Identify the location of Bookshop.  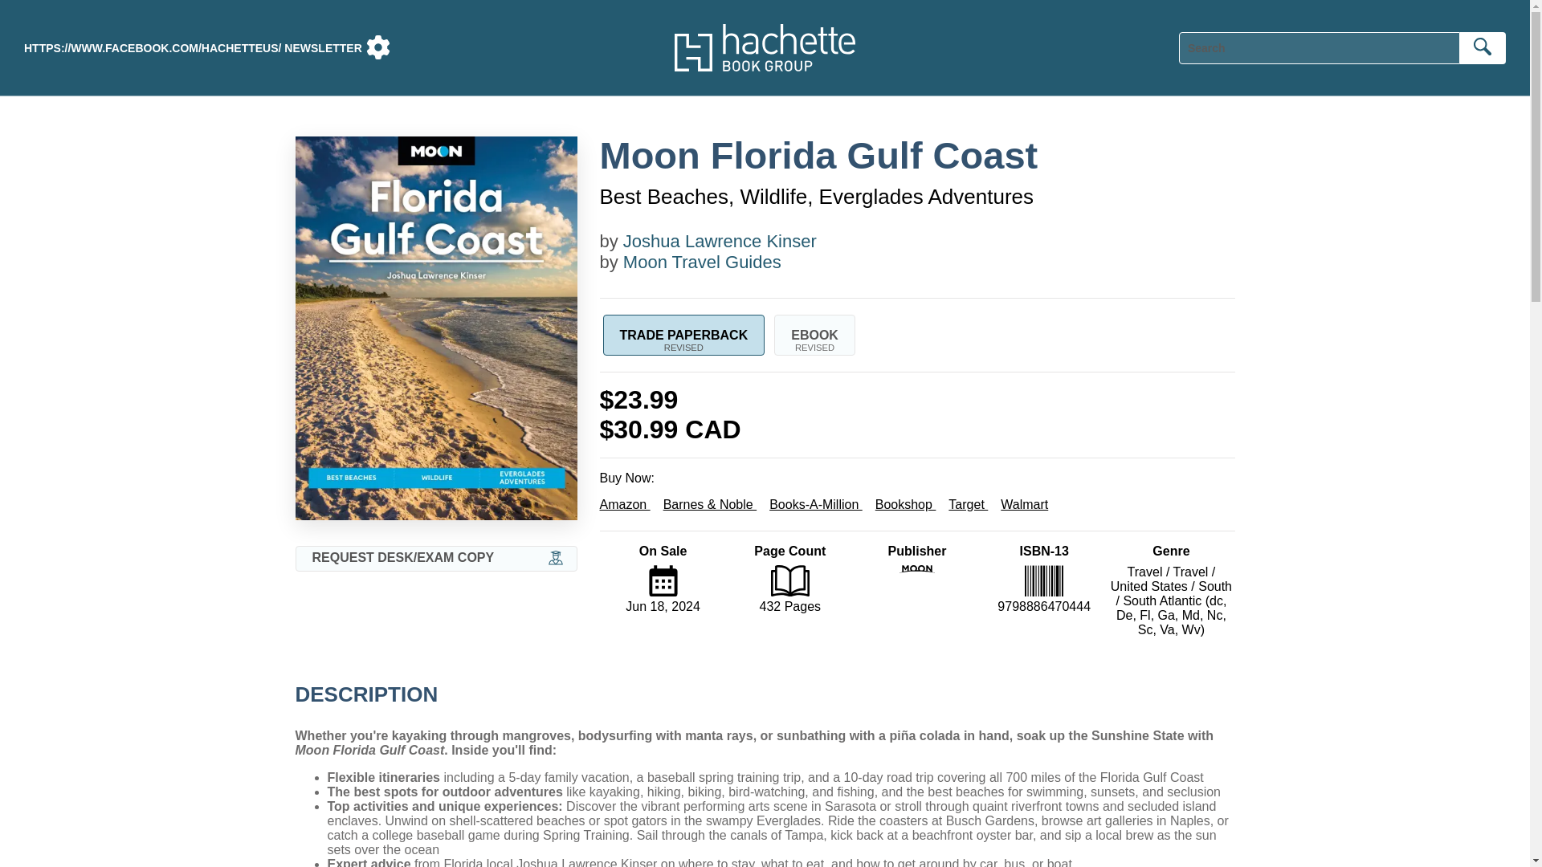
(702, 262).